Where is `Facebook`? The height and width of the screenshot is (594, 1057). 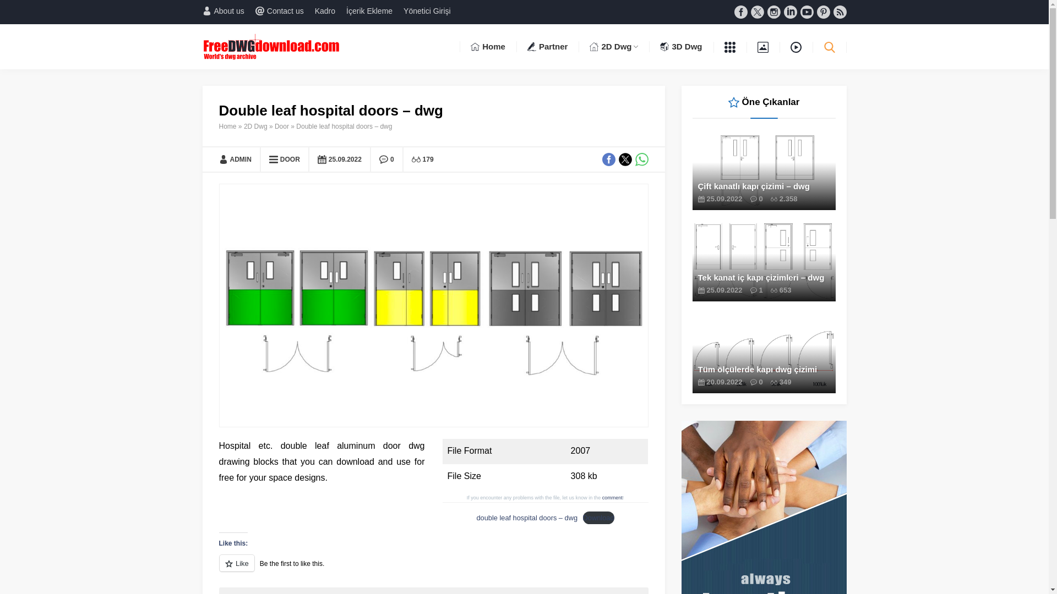
Facebook is located at coordinates (741, 12).